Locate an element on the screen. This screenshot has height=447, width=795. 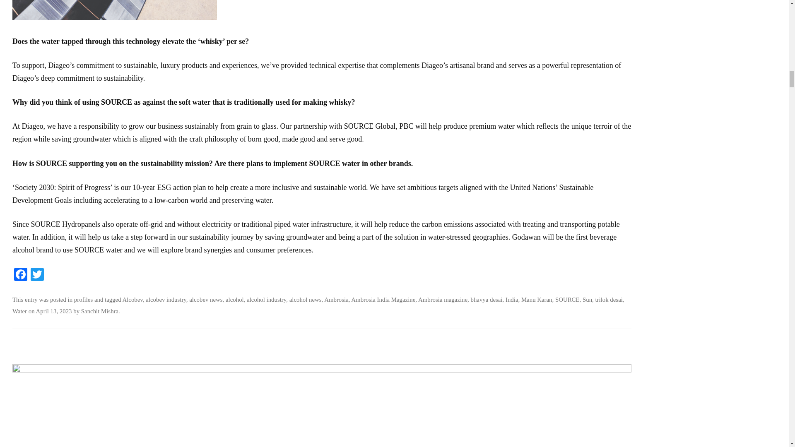
profiles is located at coordinates (83, 300).